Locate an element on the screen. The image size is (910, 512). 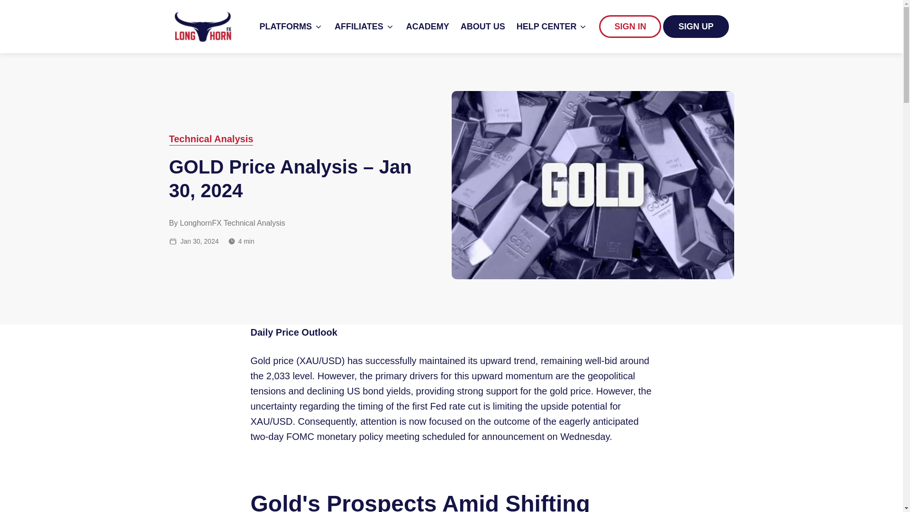
ACADEMY is located at coordinates (428, 27).